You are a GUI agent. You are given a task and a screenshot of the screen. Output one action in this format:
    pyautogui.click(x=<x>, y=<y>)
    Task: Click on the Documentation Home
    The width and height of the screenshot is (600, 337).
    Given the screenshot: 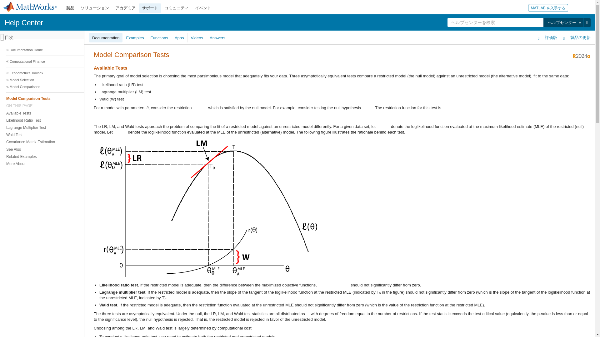 What is the action you would take?
    pyautogui.click(x=297, y=50)
    